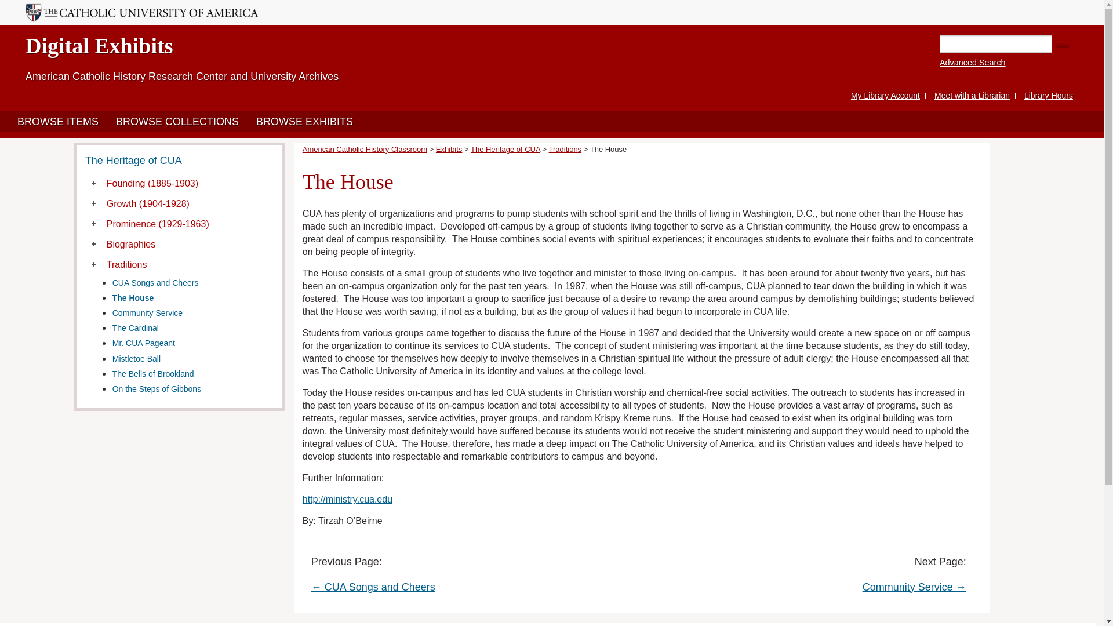 This screenshot has height=626, width=1113. I want to click on Community Service, so click(147, 313).